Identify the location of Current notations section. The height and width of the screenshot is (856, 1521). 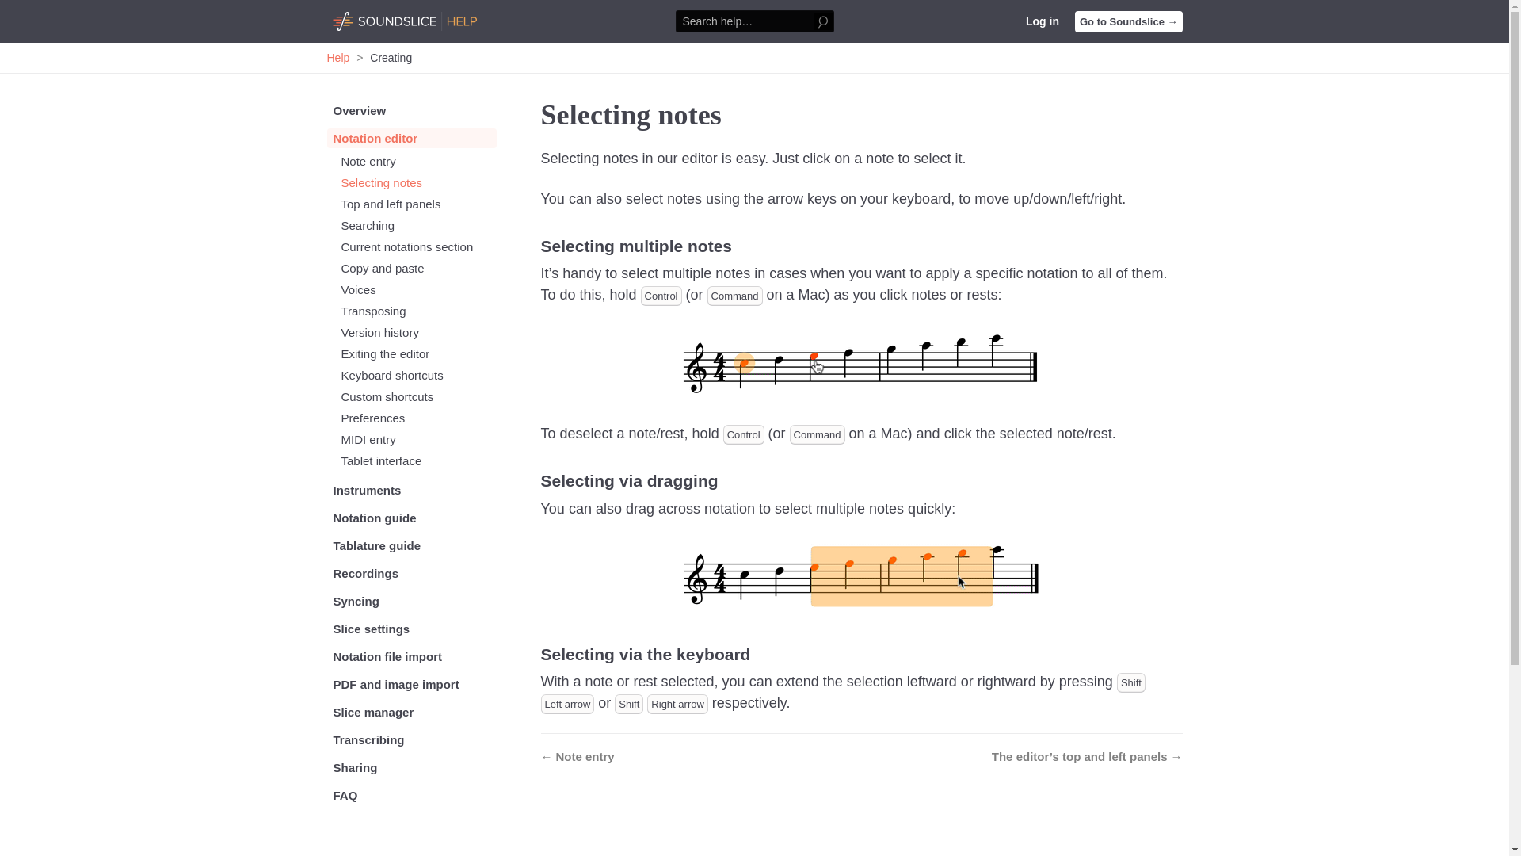
(418, 246).